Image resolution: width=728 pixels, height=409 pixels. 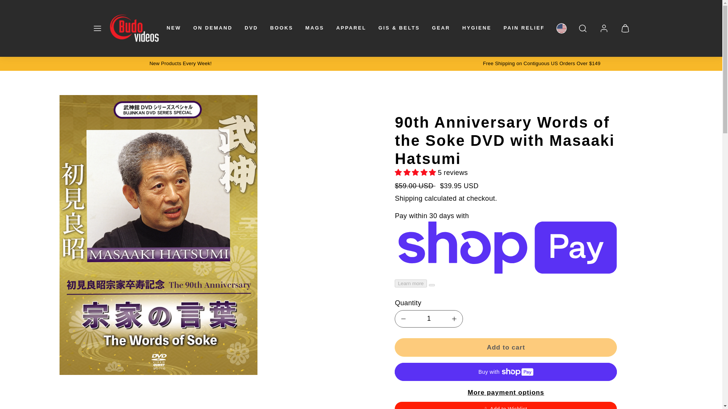 What do you see at coordinates (174, 28) in the screenshot?
I see `NEW` at bounding box center [174, 28].